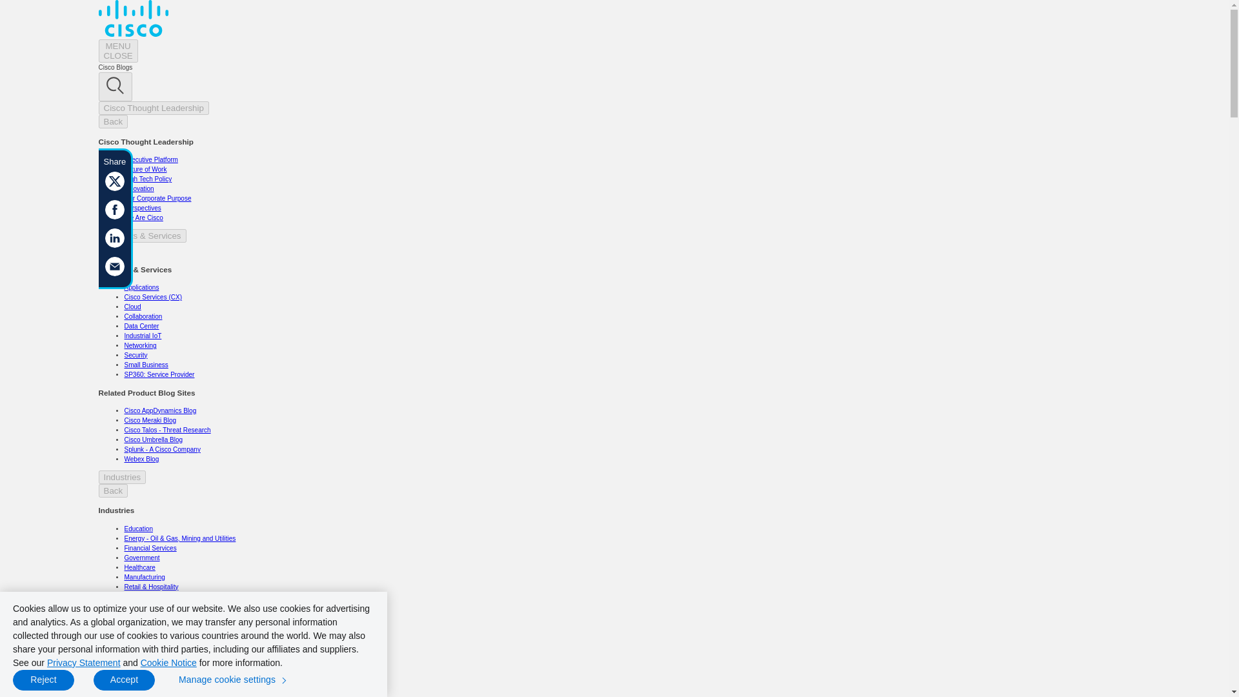 This screenshot has height=697, width=1239. Describe the element at coordinates (43, 680) in the screenshot. I see `Reject` at that location.